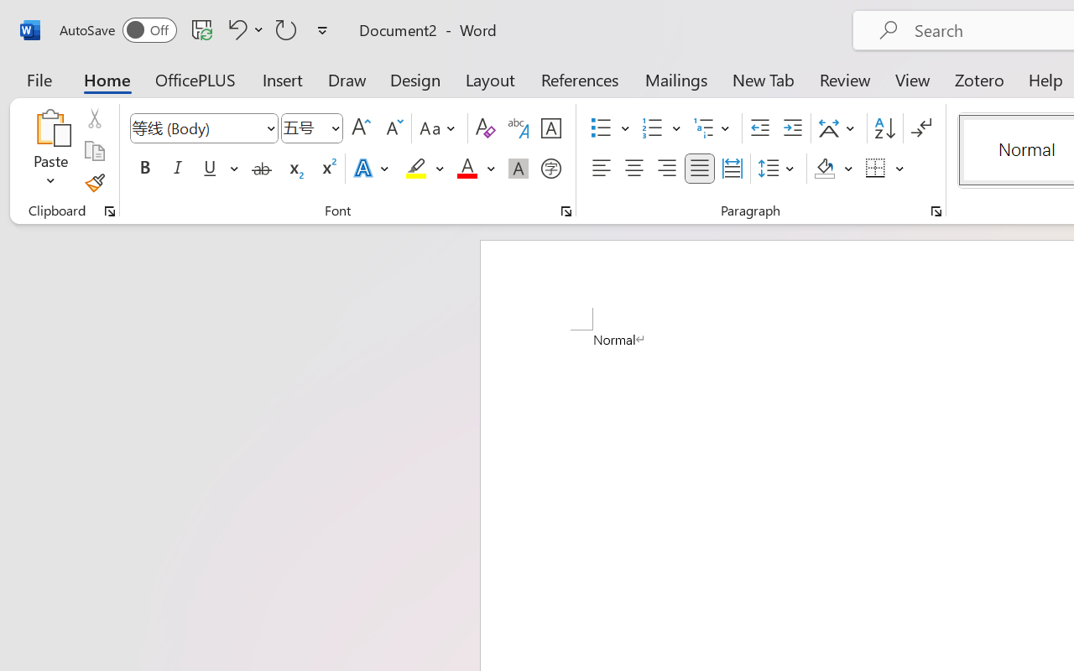 The height and width of the screenshot is (671, 1074). I want to click on Font..., so click(566, 211).